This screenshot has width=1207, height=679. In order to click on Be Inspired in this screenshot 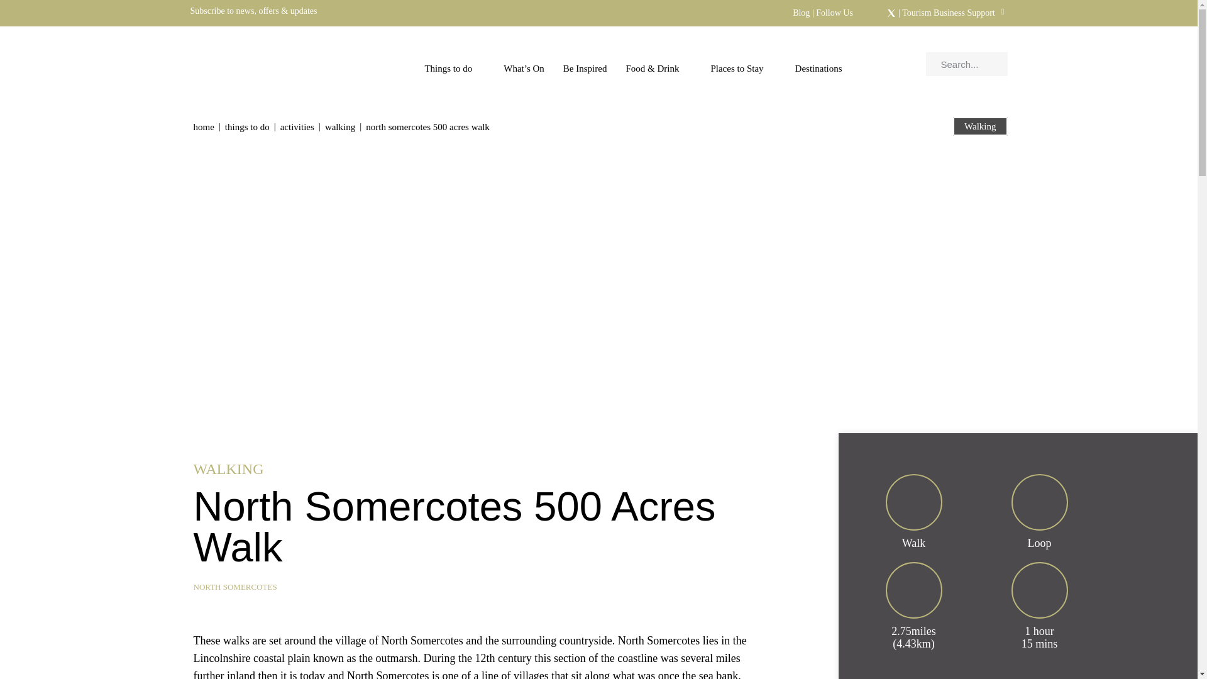, I will do `click(585, 69)`.